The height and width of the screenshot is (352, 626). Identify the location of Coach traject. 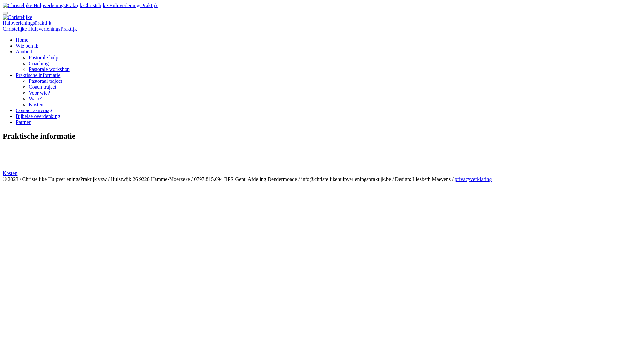
(42, 87).